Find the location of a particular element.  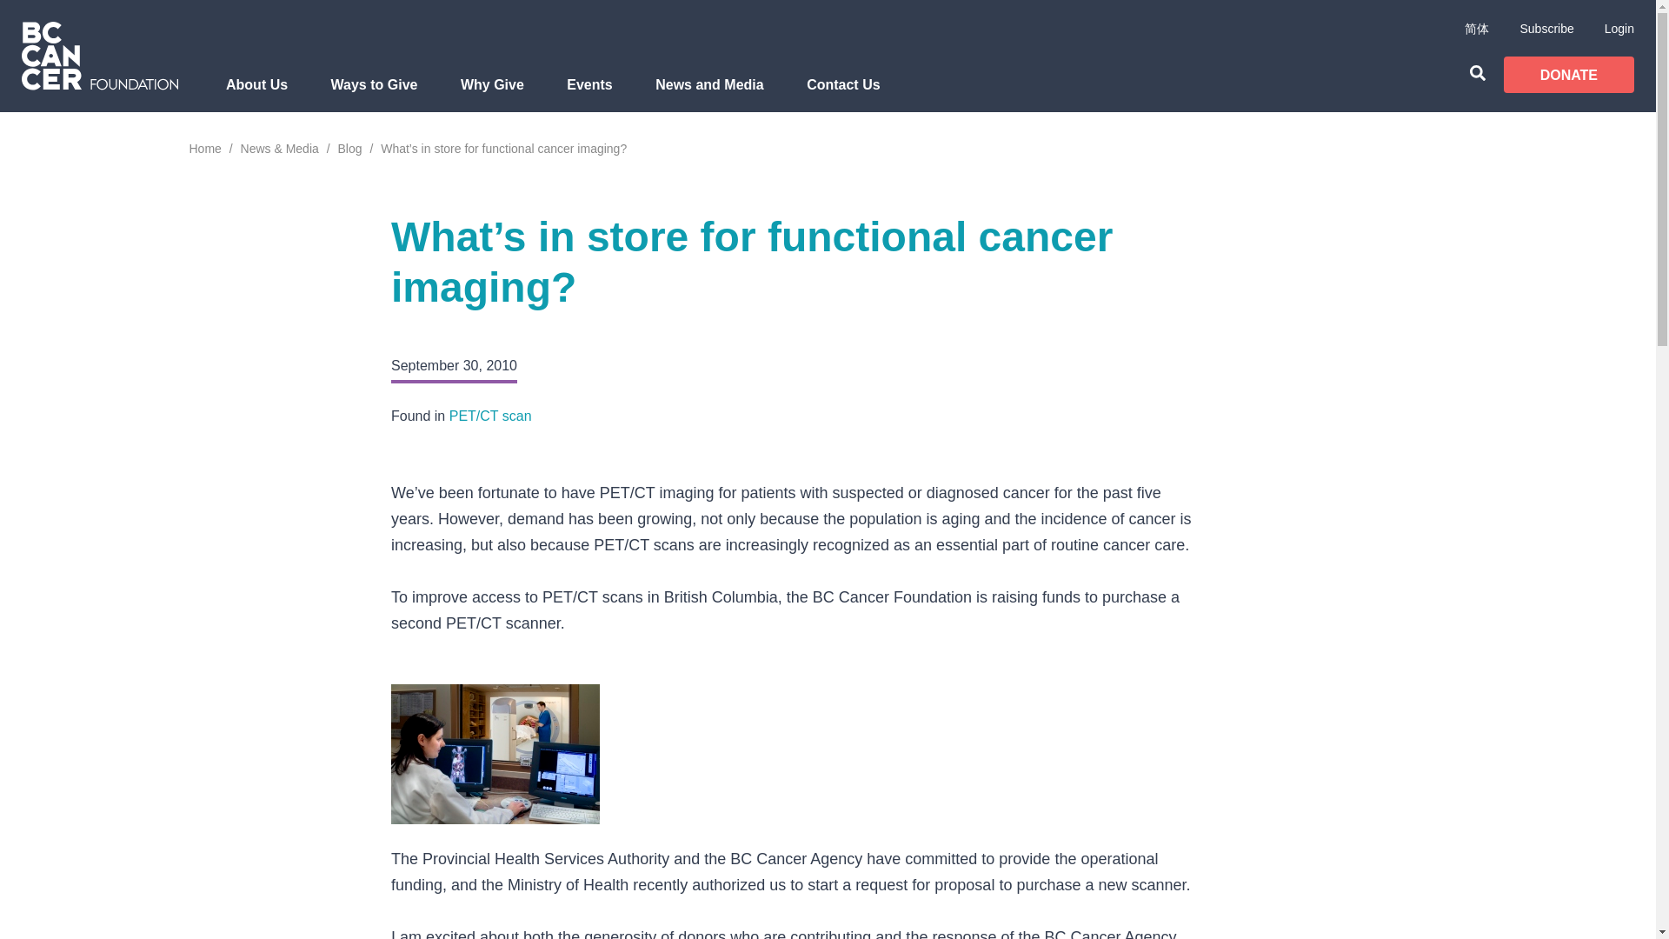

Subscribe is located at coordinates (1546, 28).